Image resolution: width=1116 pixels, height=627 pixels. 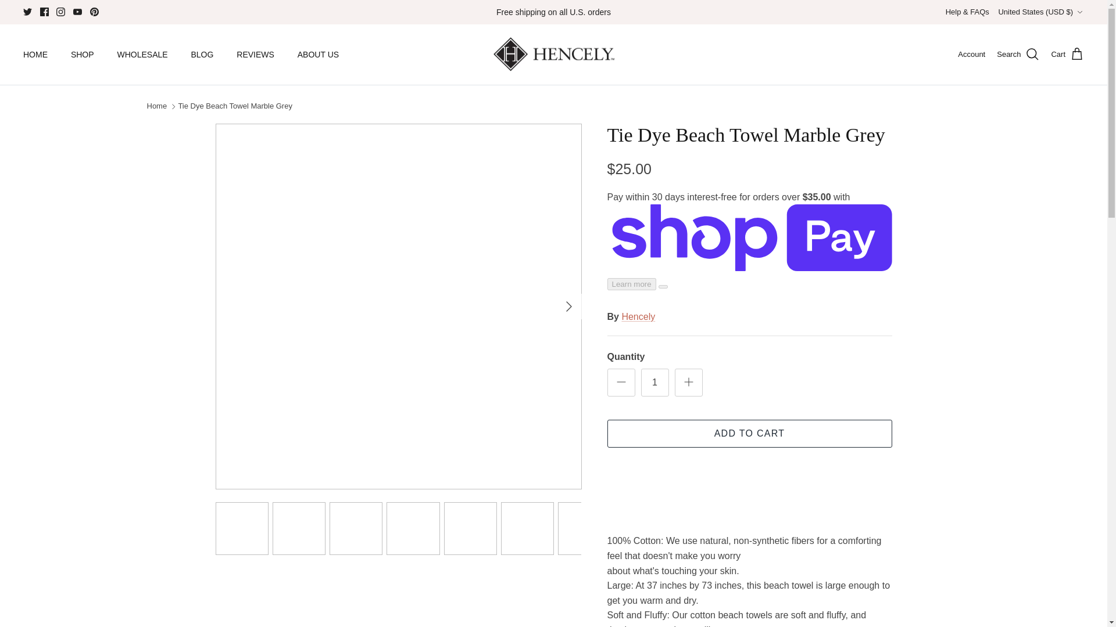 I want to click on RIGHT, so click(x=568, y=307).